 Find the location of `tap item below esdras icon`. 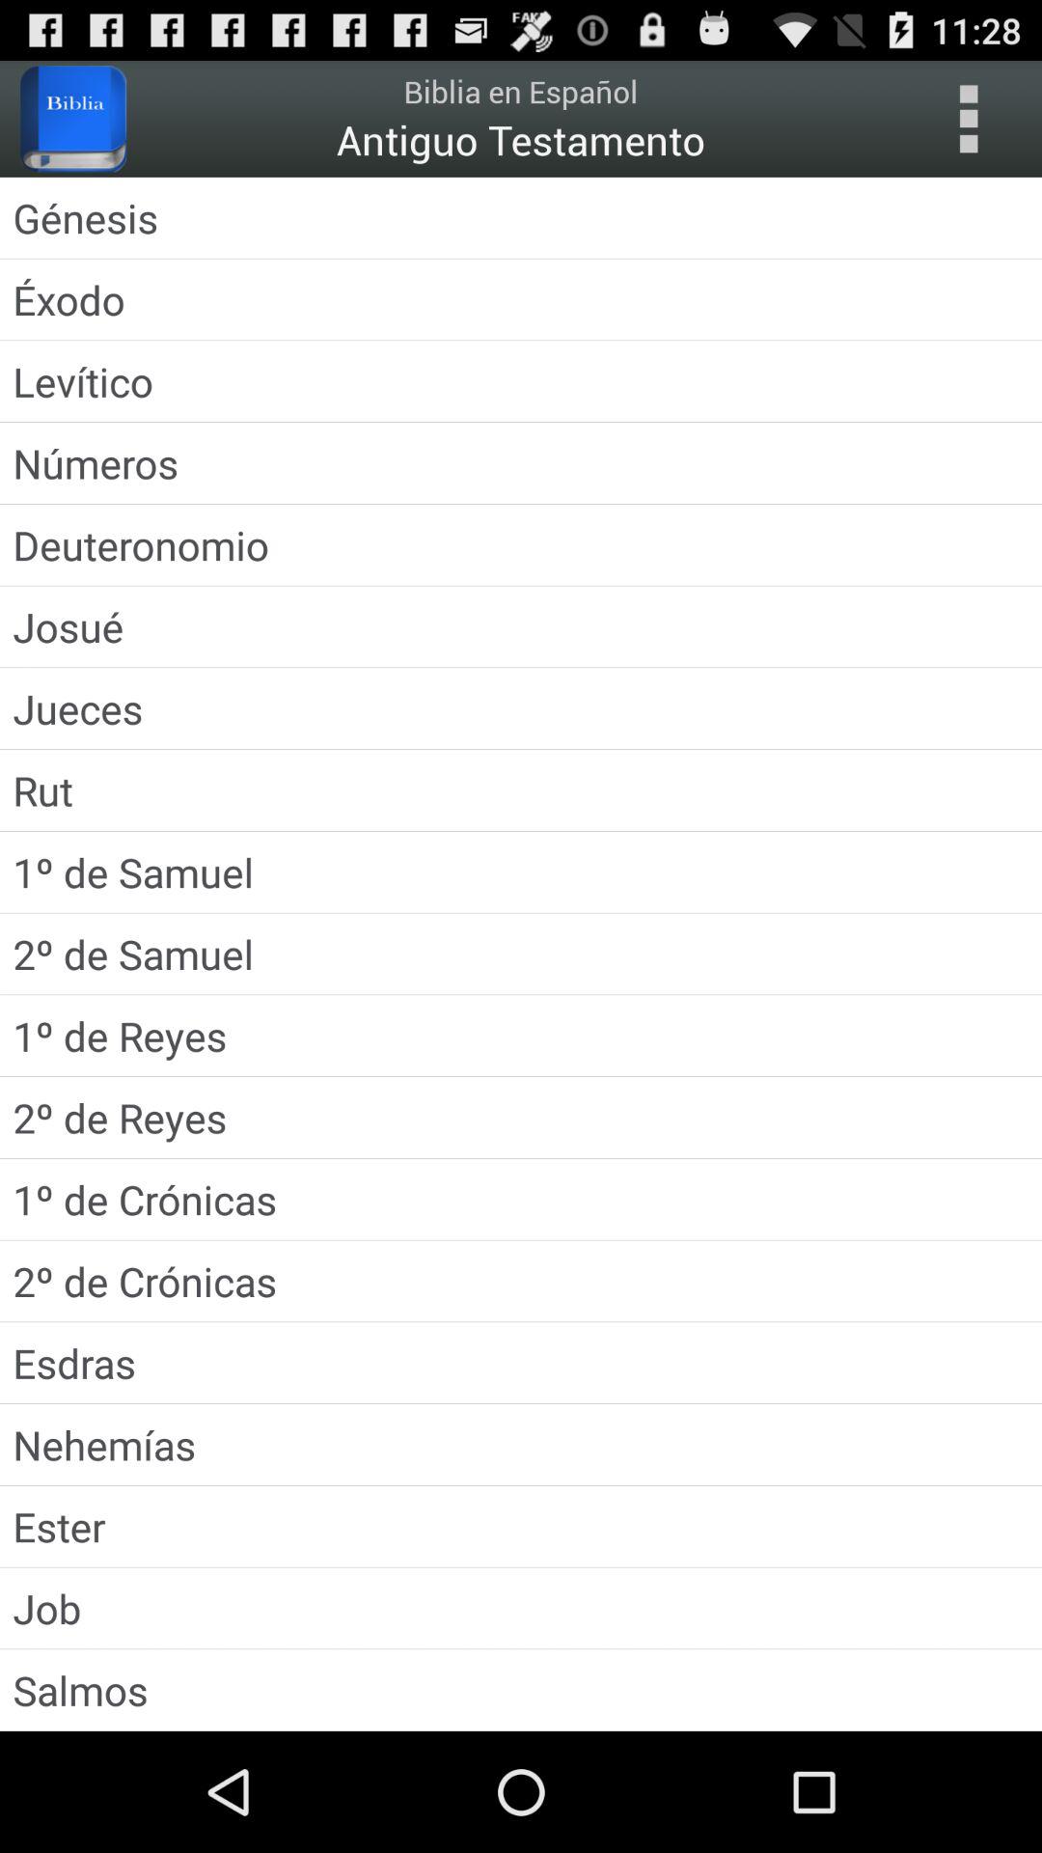

tap item below esdras icon is located at coordinates (521, 1444).